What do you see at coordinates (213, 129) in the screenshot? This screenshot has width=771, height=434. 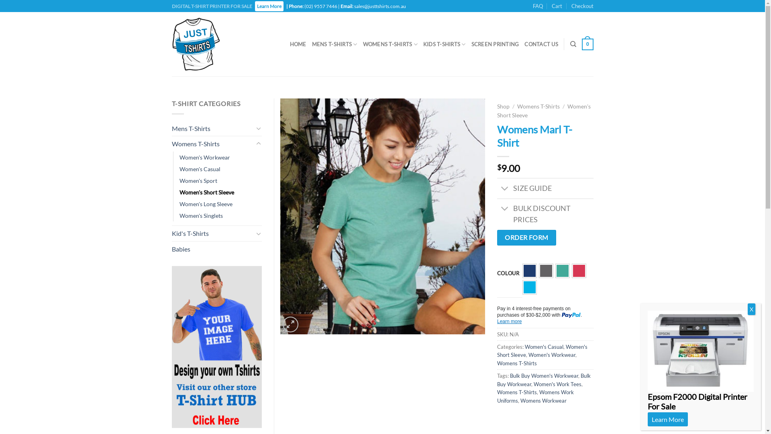 I see `Mens T-Shirts` at bounding box center [213, 129].